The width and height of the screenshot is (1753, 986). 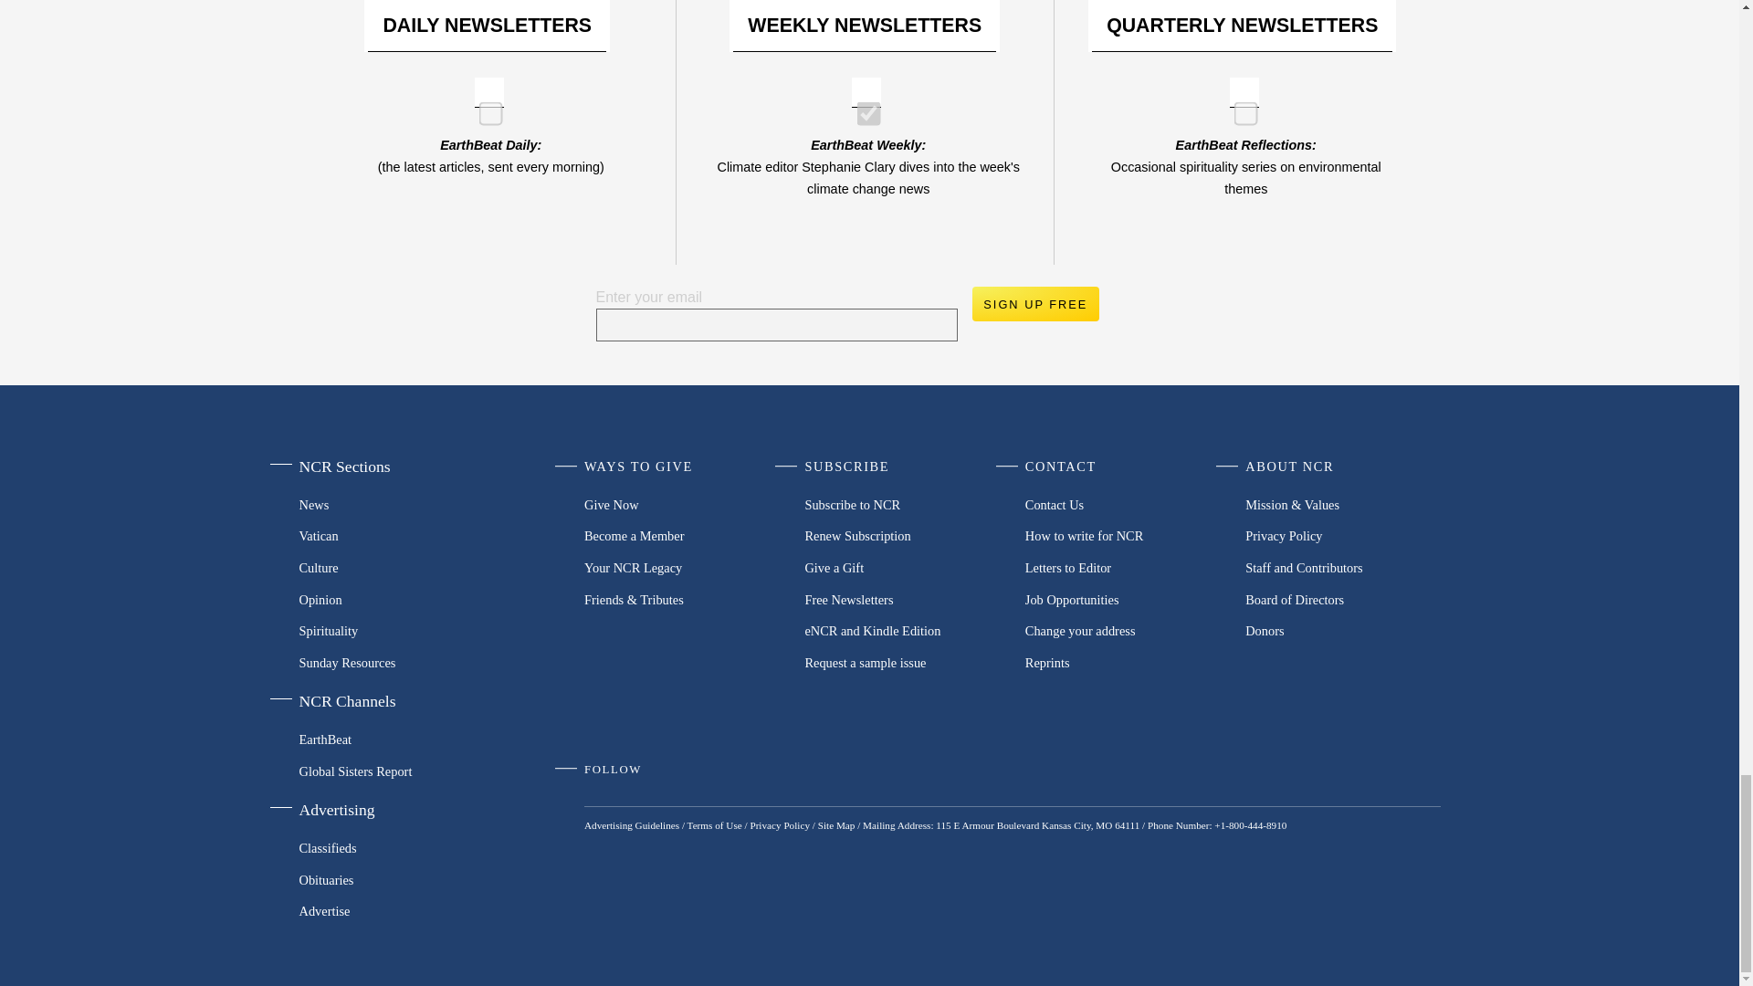 What do you see at coordinates (1342, 630) in the screenshot?
I see `Donors` at bounding box center [1342, 630].